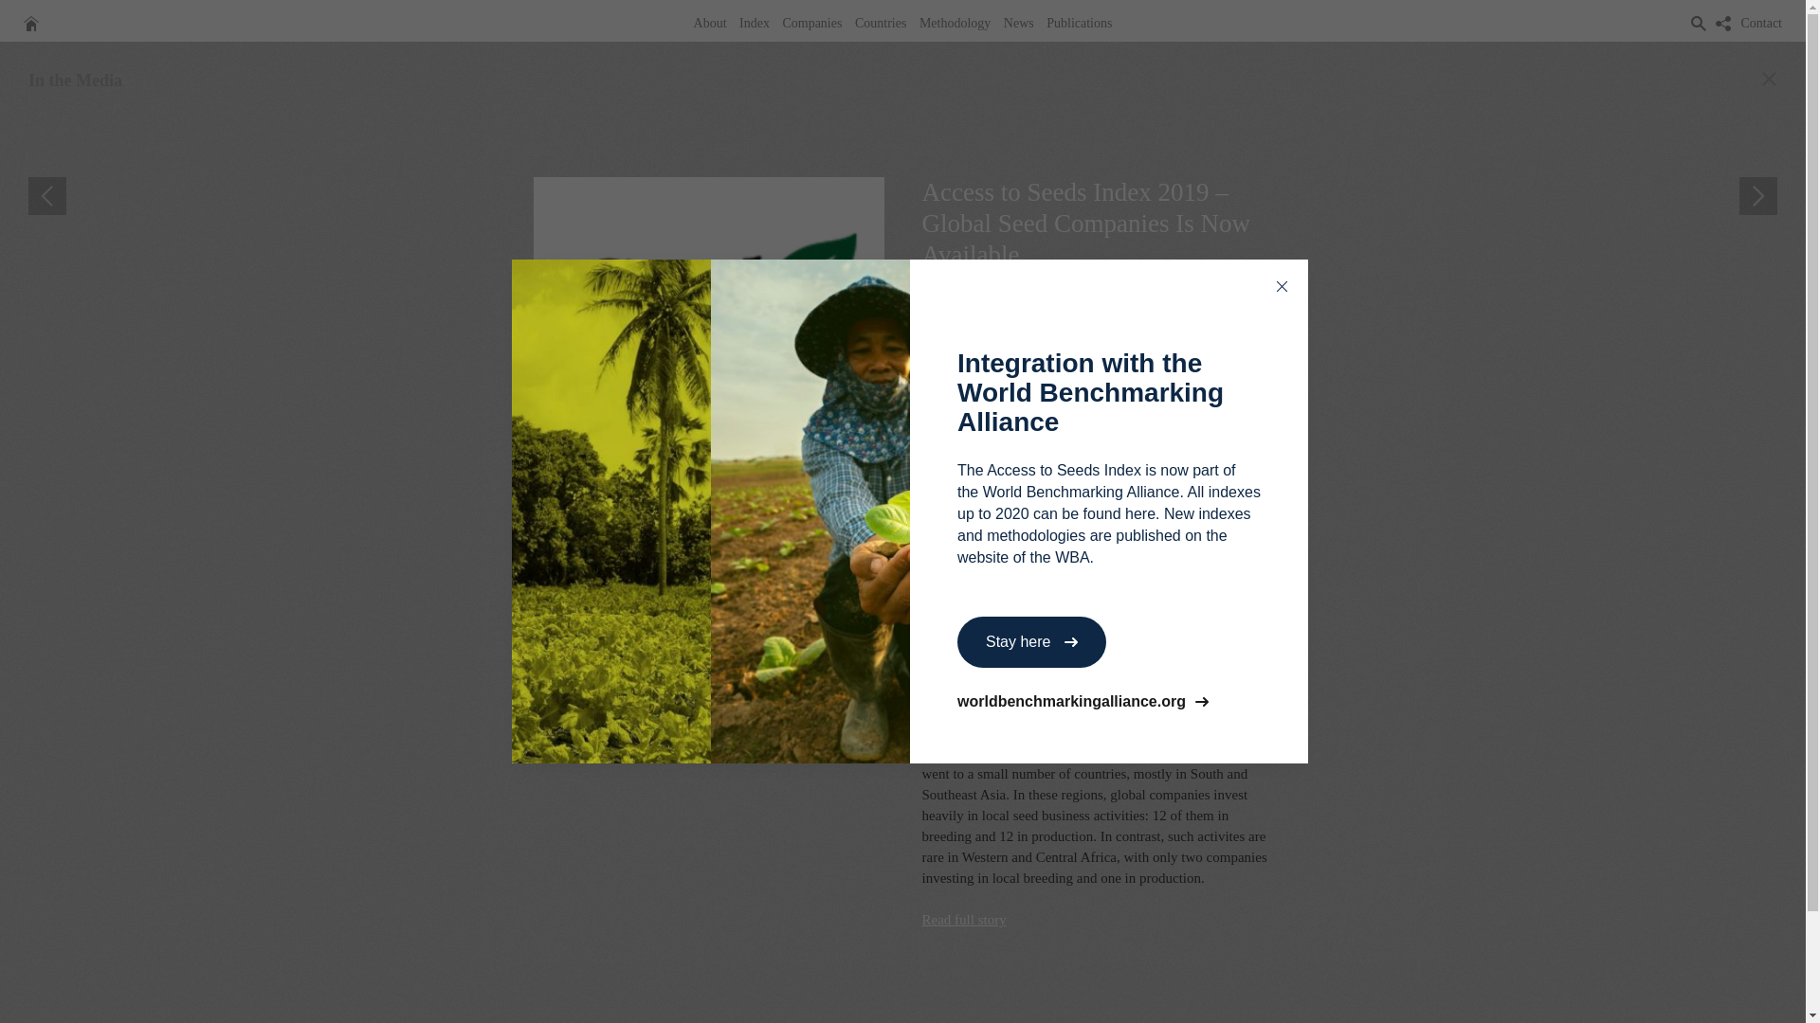  Describe the element at coordinates (811, 23) in the screenshot. I see `Companies` at that location.